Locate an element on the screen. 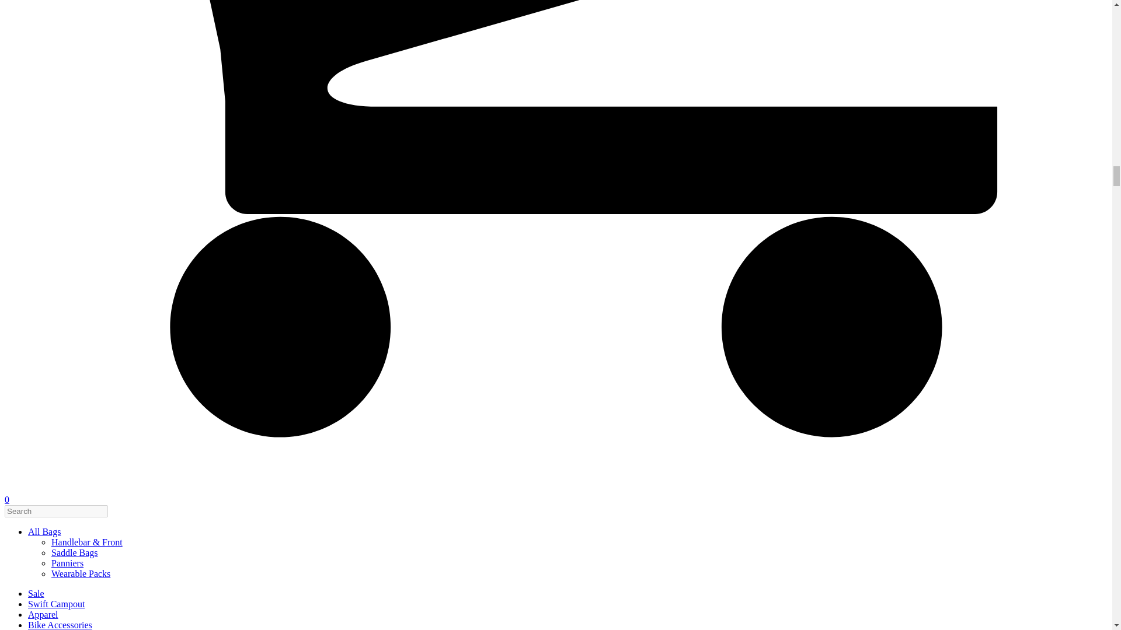 Image resolution: width=1121 pixels, height=630 pixels. Apparel is located at coordinates (43, 614).